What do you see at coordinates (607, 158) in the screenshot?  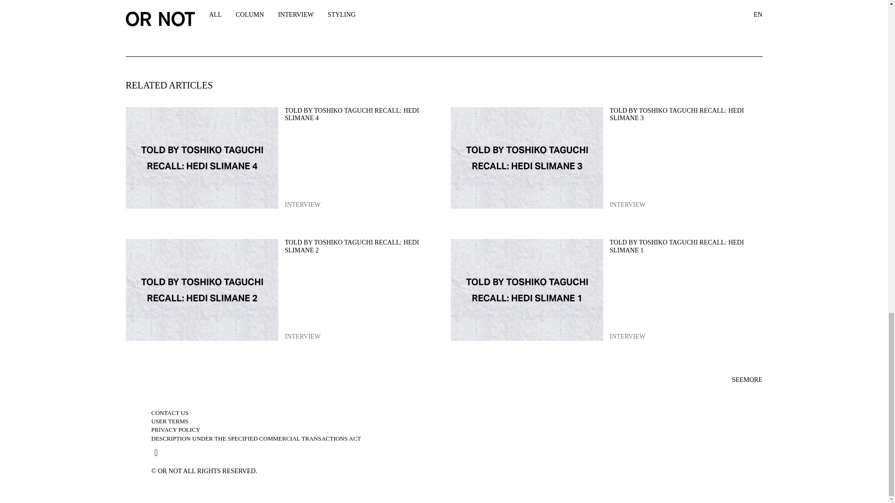 I see `CONTACT US` at bounding box center [607, 158].